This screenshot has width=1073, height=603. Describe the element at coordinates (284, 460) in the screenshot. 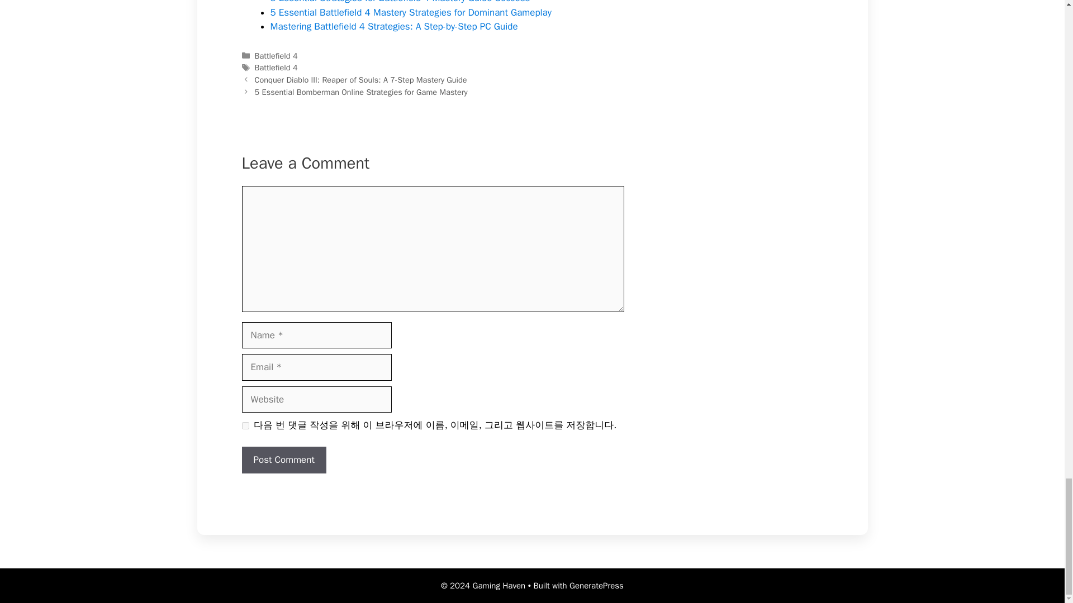

I see `Post Comment` at that location.